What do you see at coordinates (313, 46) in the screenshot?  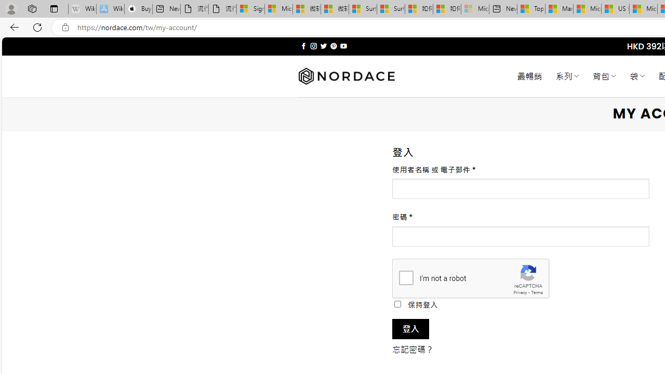 I see `Follow on Instagram` at bounding box center [313, 46].